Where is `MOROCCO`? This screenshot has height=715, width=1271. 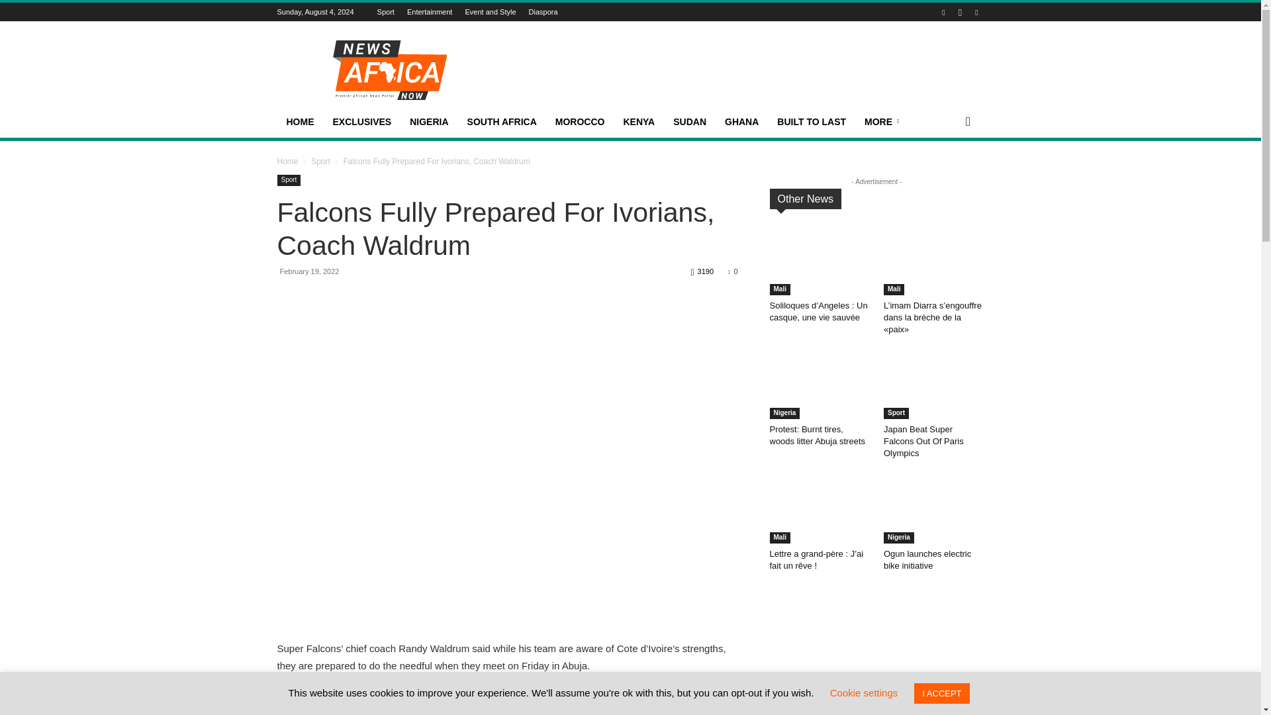
MOROCCO is located at coordinates (580, 122).